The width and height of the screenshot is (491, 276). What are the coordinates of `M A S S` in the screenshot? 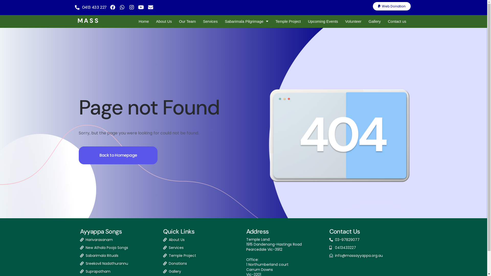 It's located at (88, 21).